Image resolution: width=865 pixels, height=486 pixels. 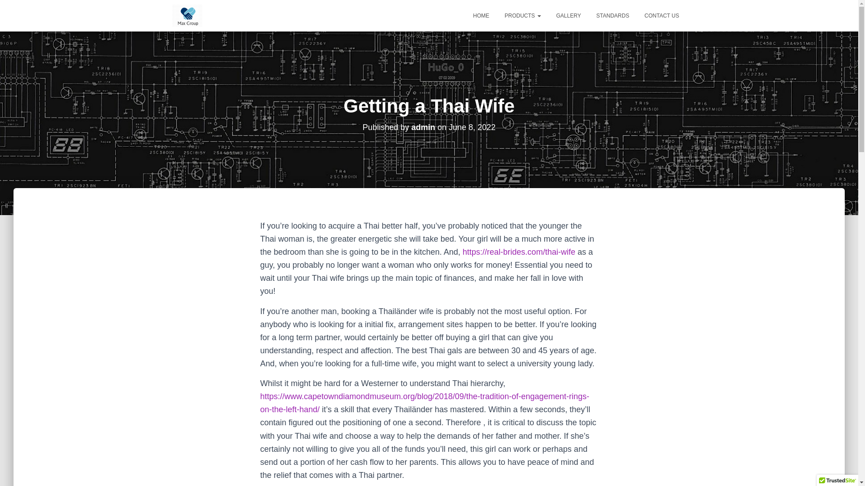 I want to click on CONTACT US, so click(x=662, y=15).